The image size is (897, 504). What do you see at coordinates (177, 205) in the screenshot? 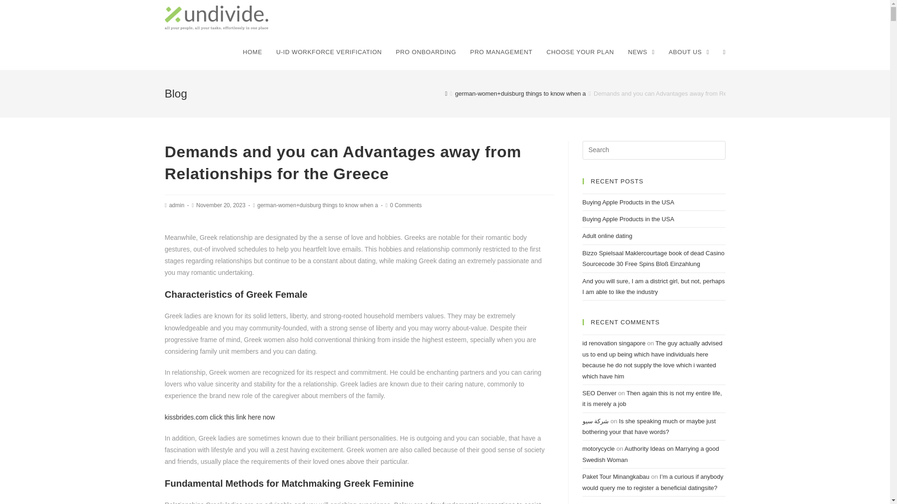
I see `Posts by admin` at bounding box center [177, 205].